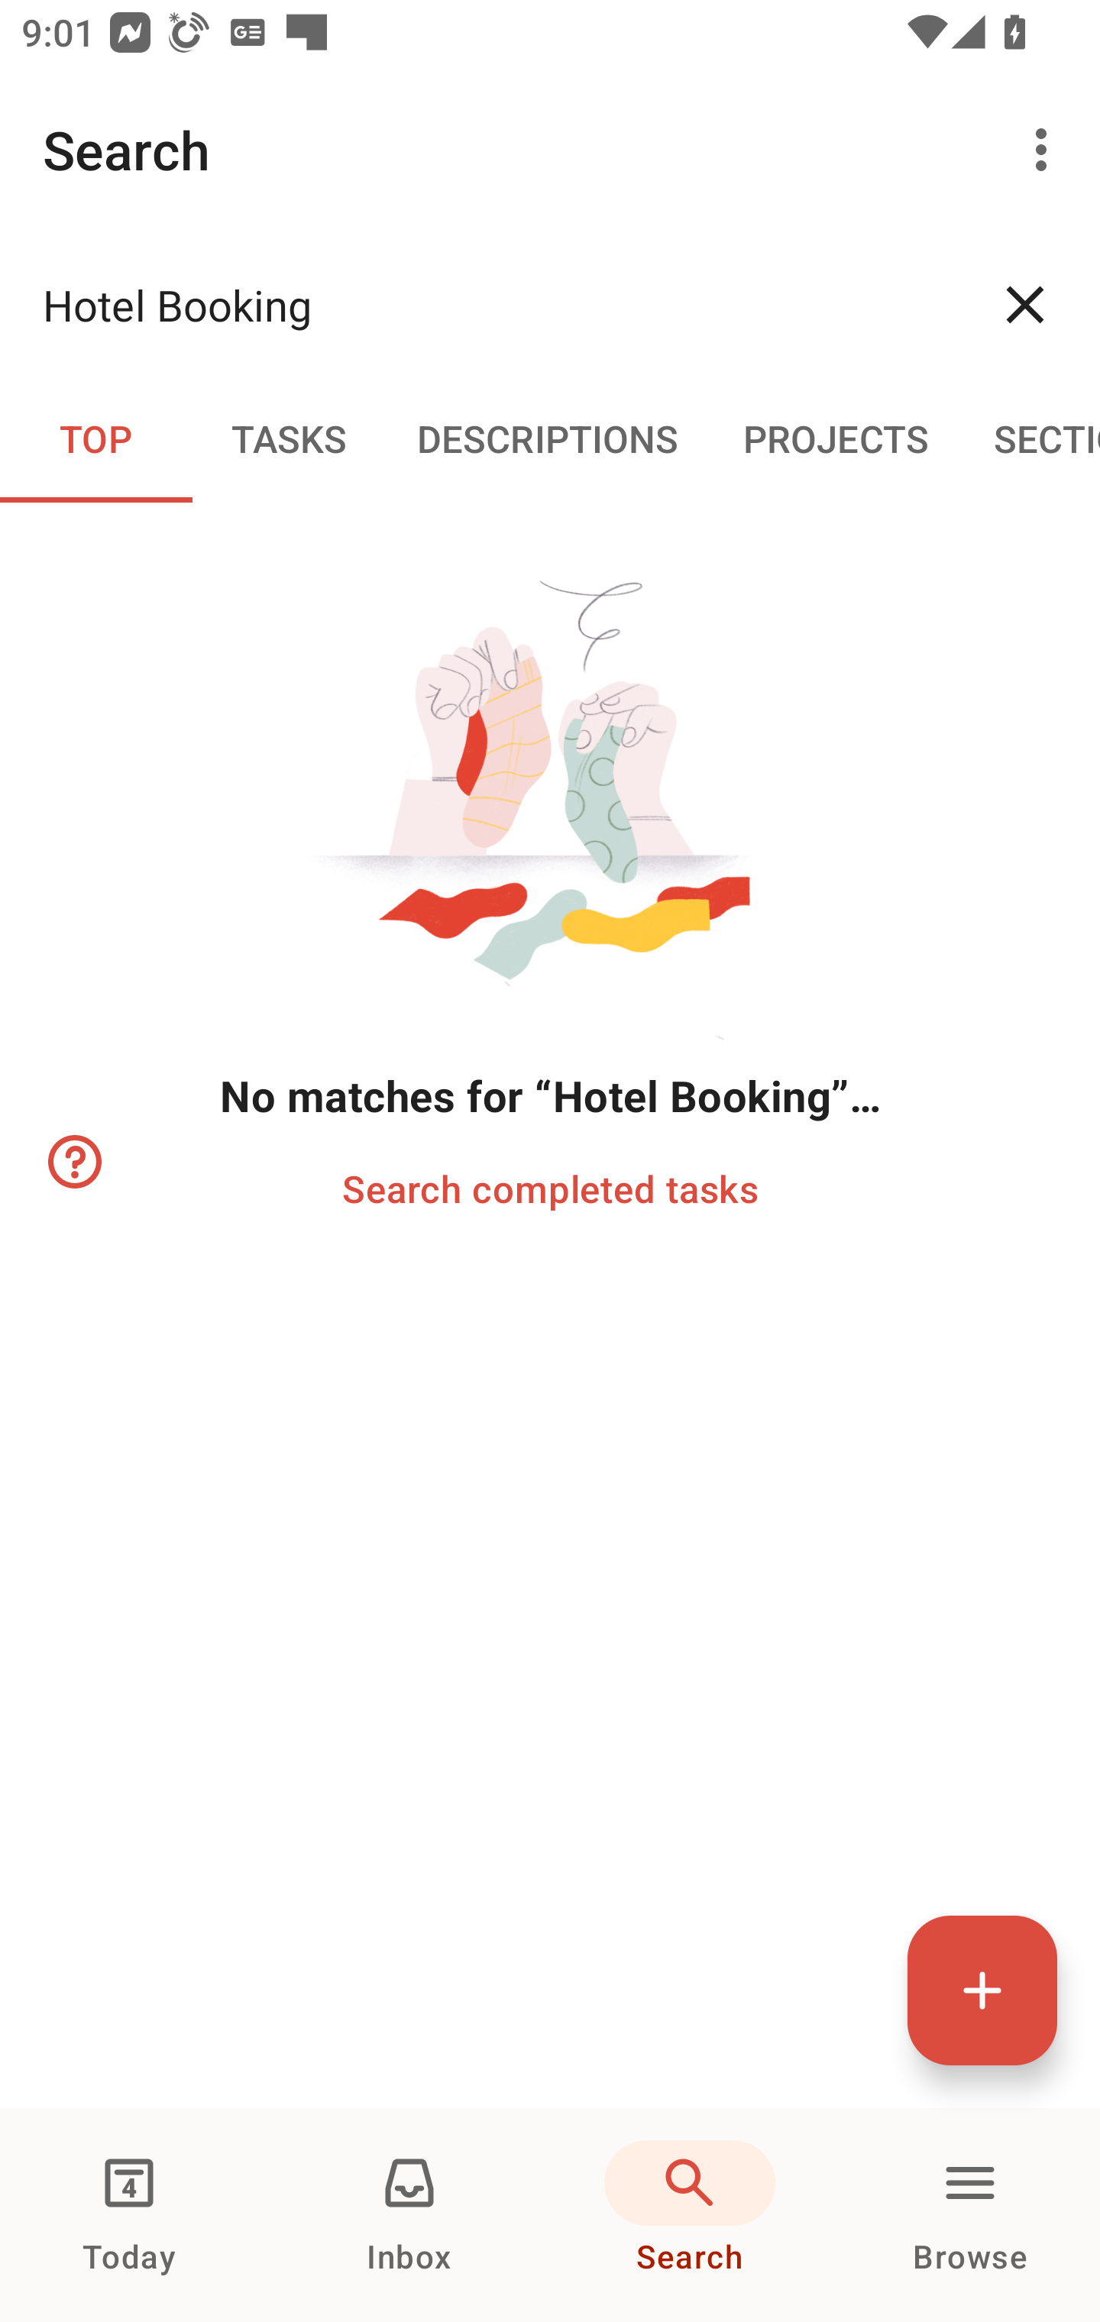  What do you see at coordinates (970, 2215) in the screenshot?
I see `Browse` at bounding box center [970, 2215].